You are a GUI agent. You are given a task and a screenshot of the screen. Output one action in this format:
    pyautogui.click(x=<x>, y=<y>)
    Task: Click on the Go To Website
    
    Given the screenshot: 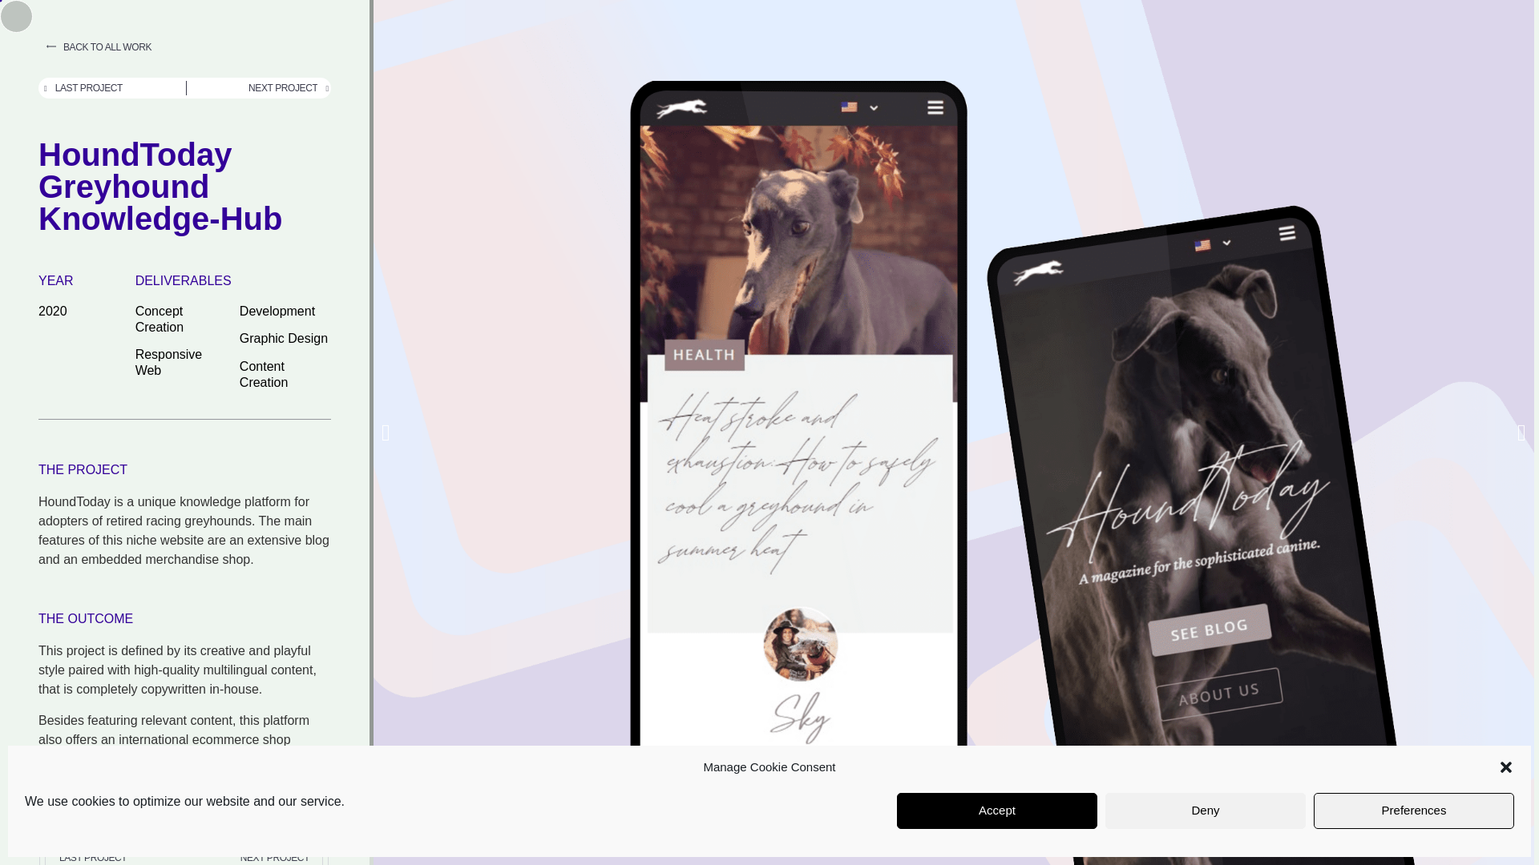 What is the action you would take?
    pyautogui.click(x=89, y=810)
    